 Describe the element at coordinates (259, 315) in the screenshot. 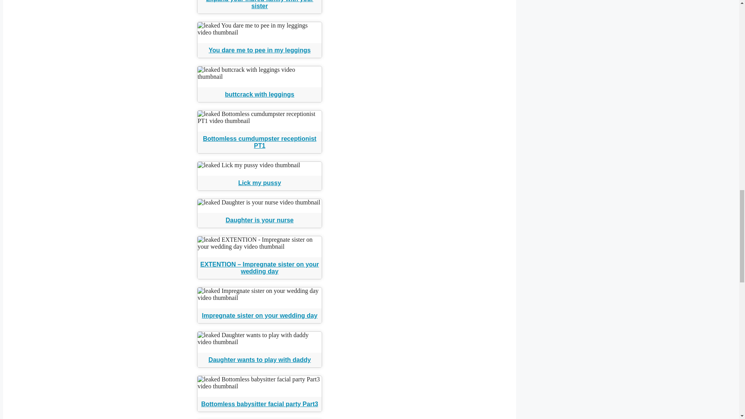

I see `Impregnate sister on your wedding day` at that location.